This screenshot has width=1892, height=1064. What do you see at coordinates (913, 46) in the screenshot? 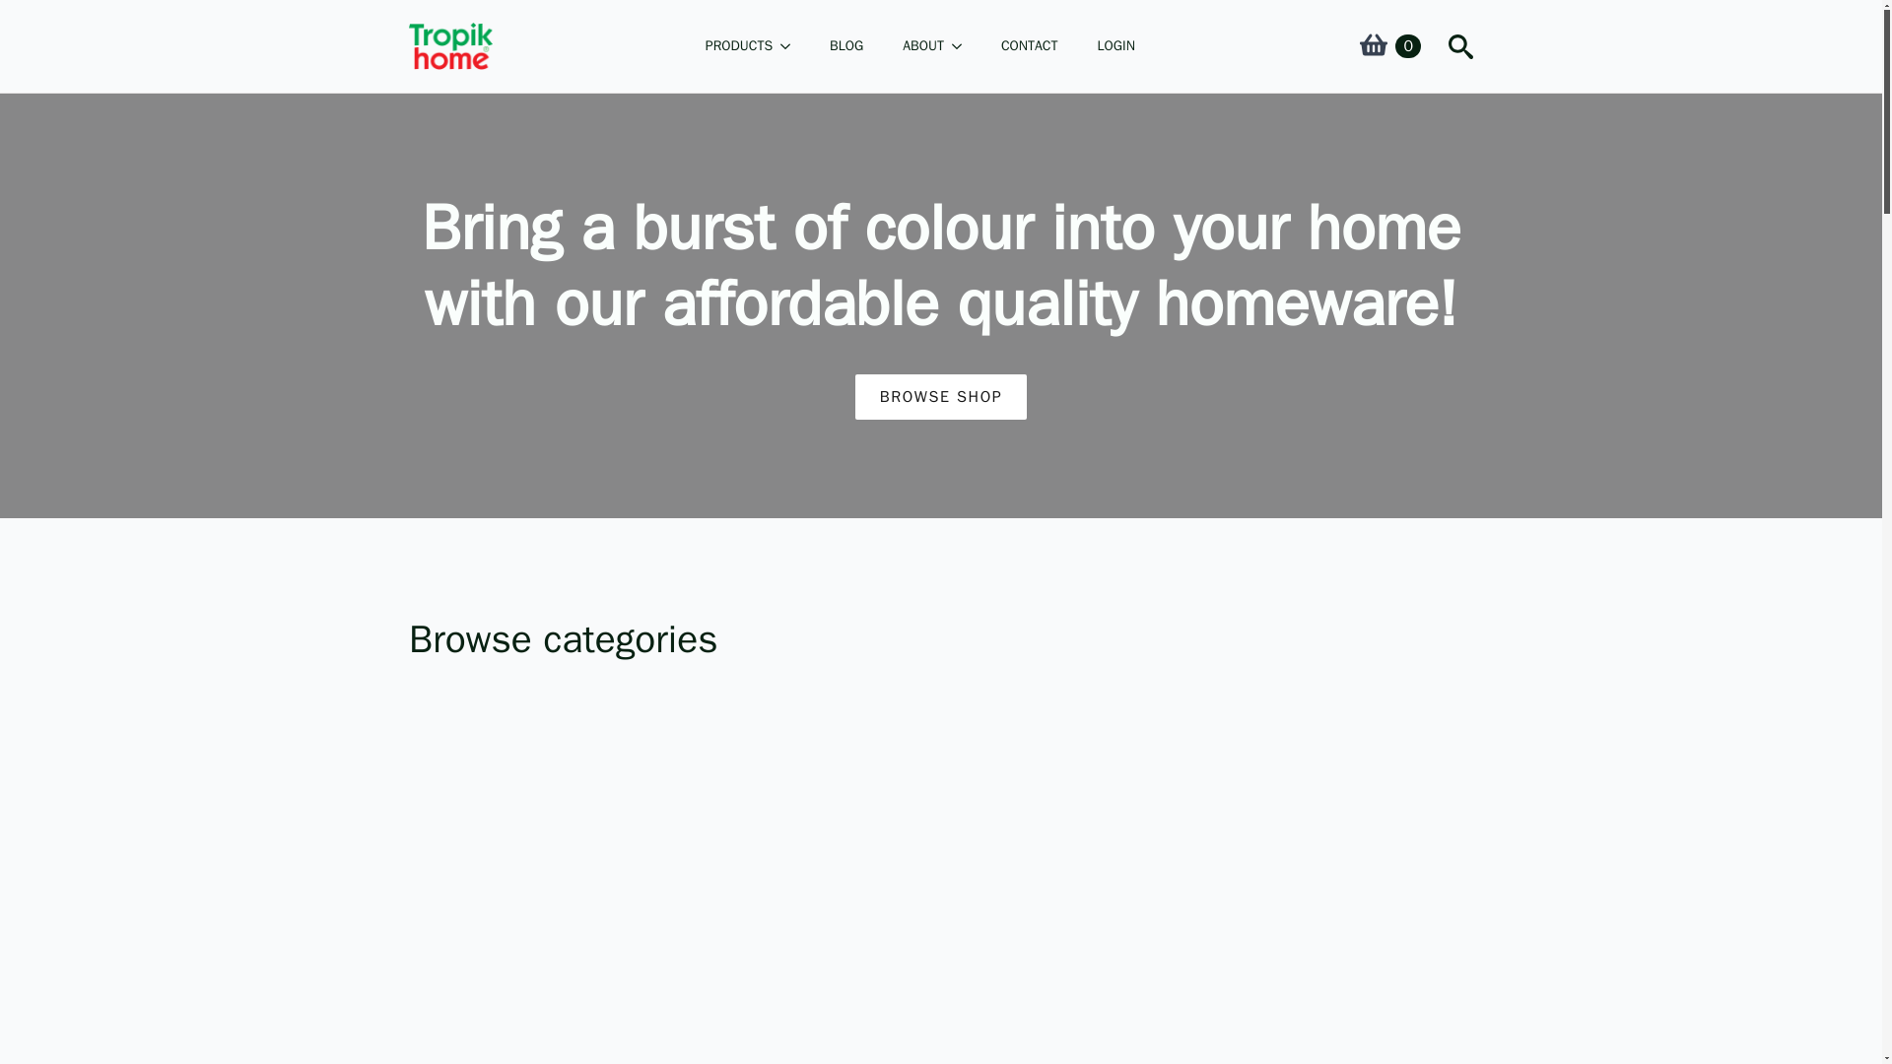
I see `ABOUT` at bounding box center [913, 46].